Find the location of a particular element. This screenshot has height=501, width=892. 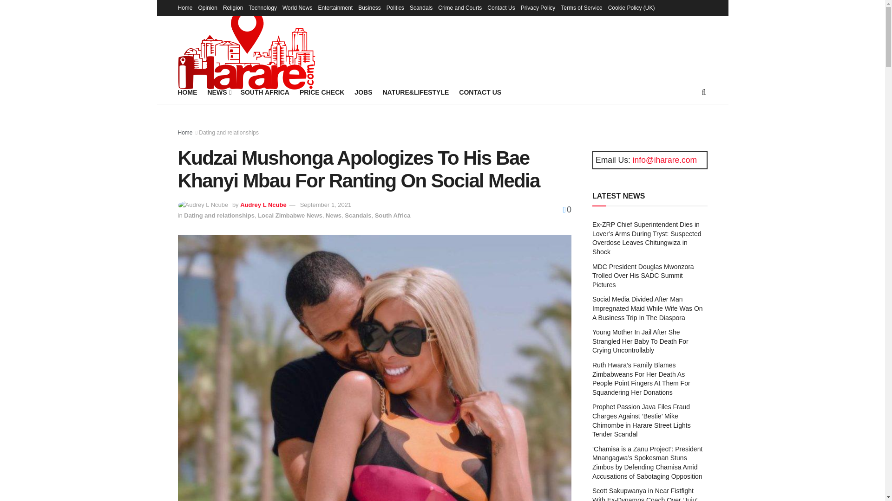

NEWS is located at coordinates (218, 92).